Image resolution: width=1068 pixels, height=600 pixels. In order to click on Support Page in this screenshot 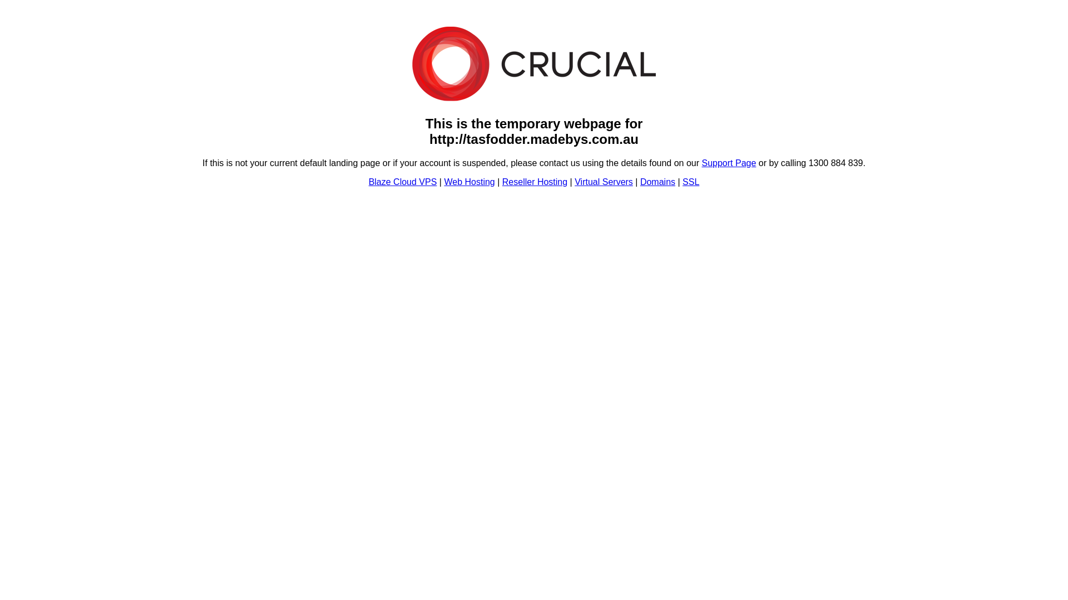, I will do `click(729, 163)`.